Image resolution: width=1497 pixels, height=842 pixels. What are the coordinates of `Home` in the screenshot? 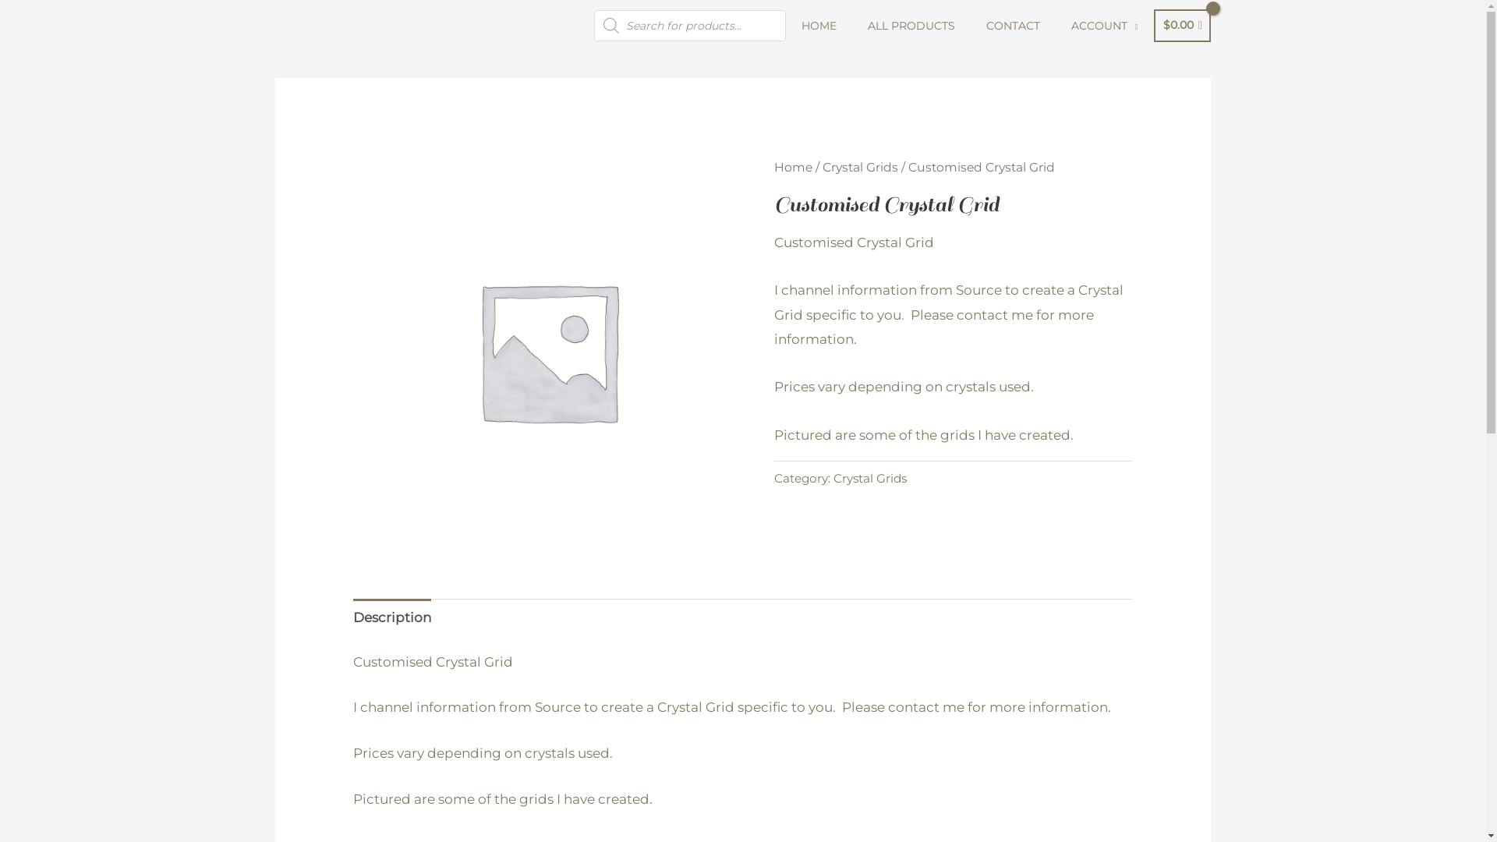 It's located at (792, 167).